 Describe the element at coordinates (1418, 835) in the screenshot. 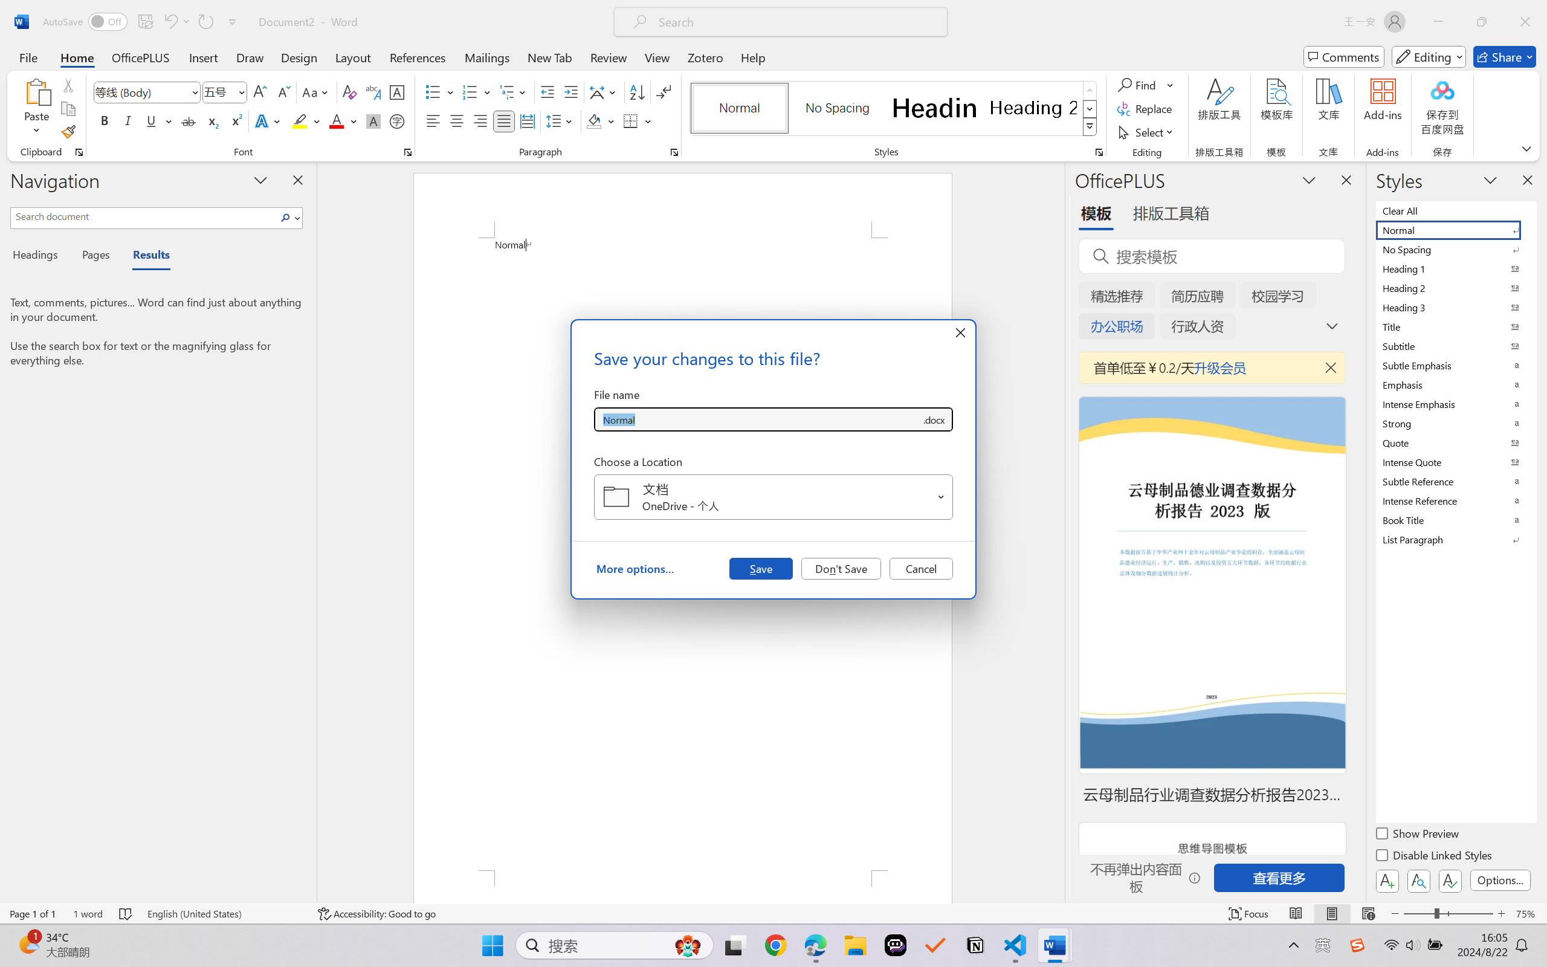

I see `Show Preview` at that location.